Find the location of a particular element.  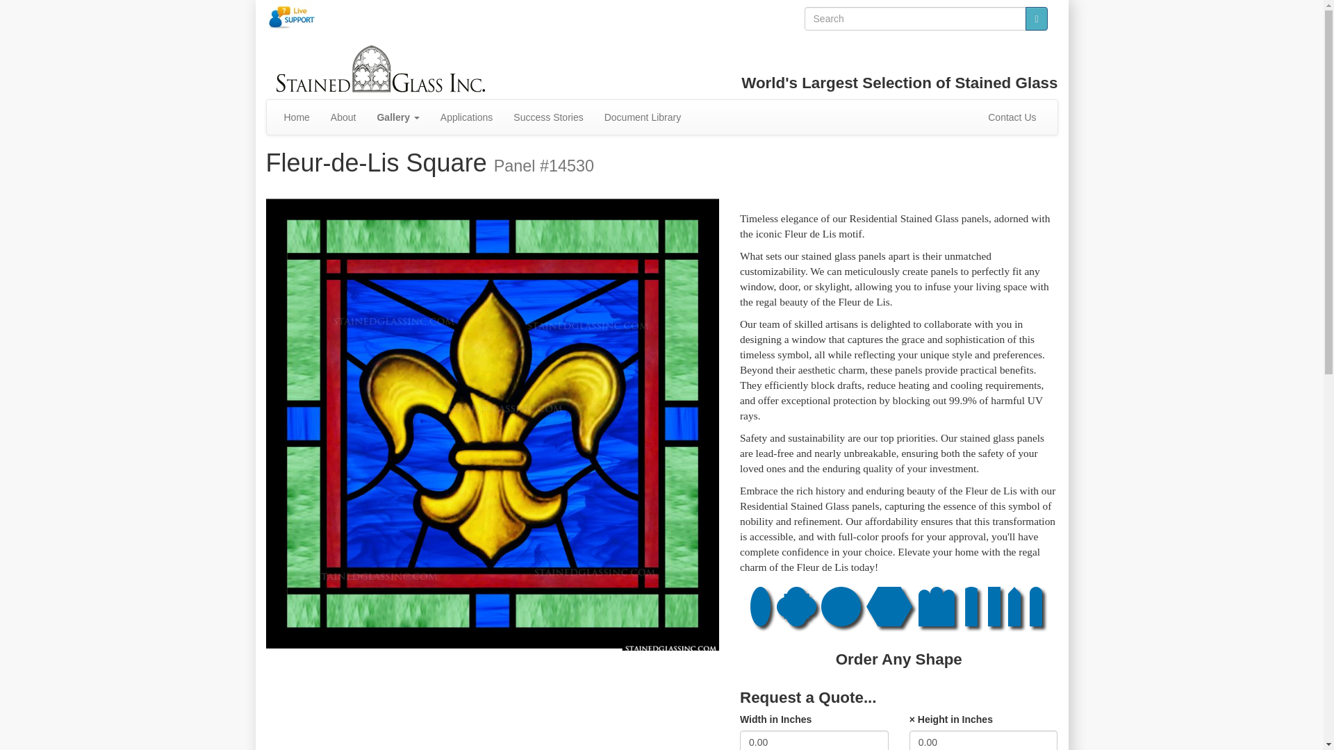

Success Stories is located at coordinates (547, 117).